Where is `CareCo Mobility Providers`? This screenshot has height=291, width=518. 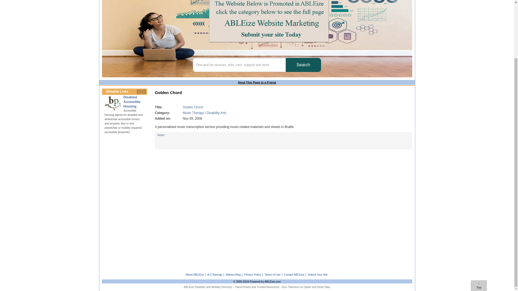
CareCo Mobility Providers is located at coordinates (152, 103).